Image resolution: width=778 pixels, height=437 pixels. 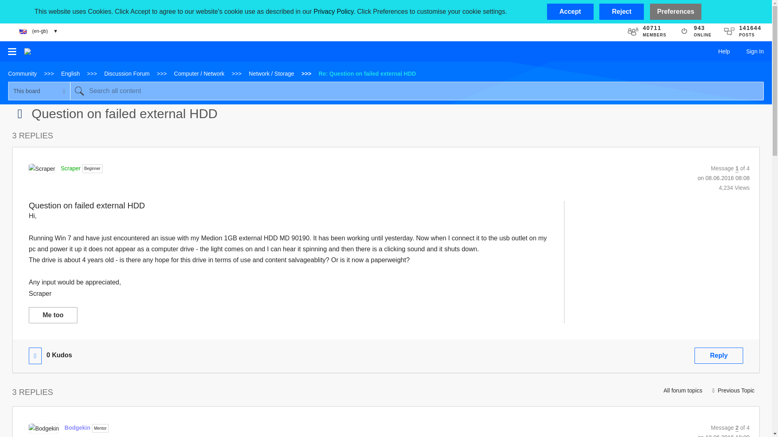 What do you see at coordinates (12, 51) in the screenshot?
I see `Browse` at bounding box center [12, 51].